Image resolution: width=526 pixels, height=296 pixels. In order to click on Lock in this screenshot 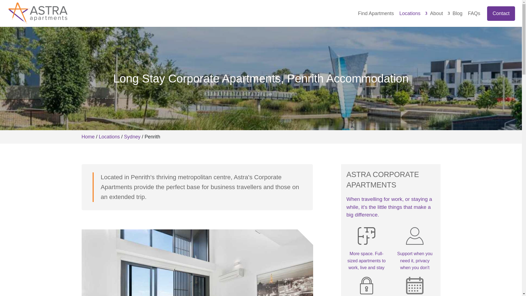, I will do `click(367, 285)`.